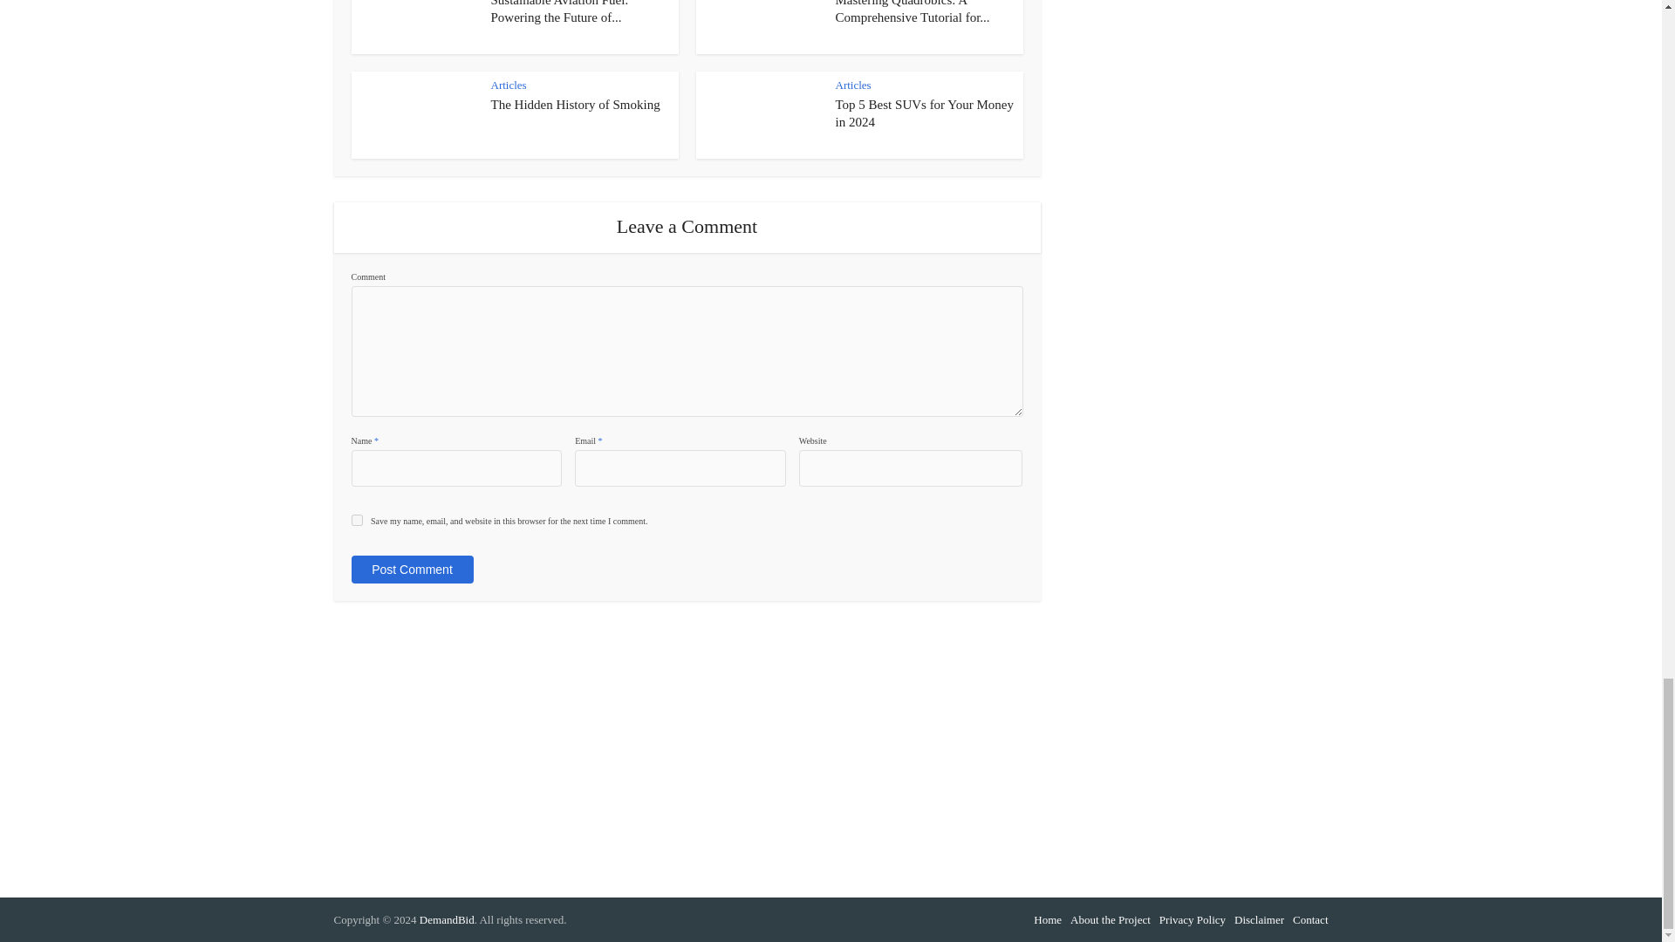 Image resolution: width=1675 pixels, height=942 pixels. Describe the element at coordinates (913, 12) in the screenshot. I see `Mastering Quadrobics: A Comprehensive Tutorial for...` at that location.